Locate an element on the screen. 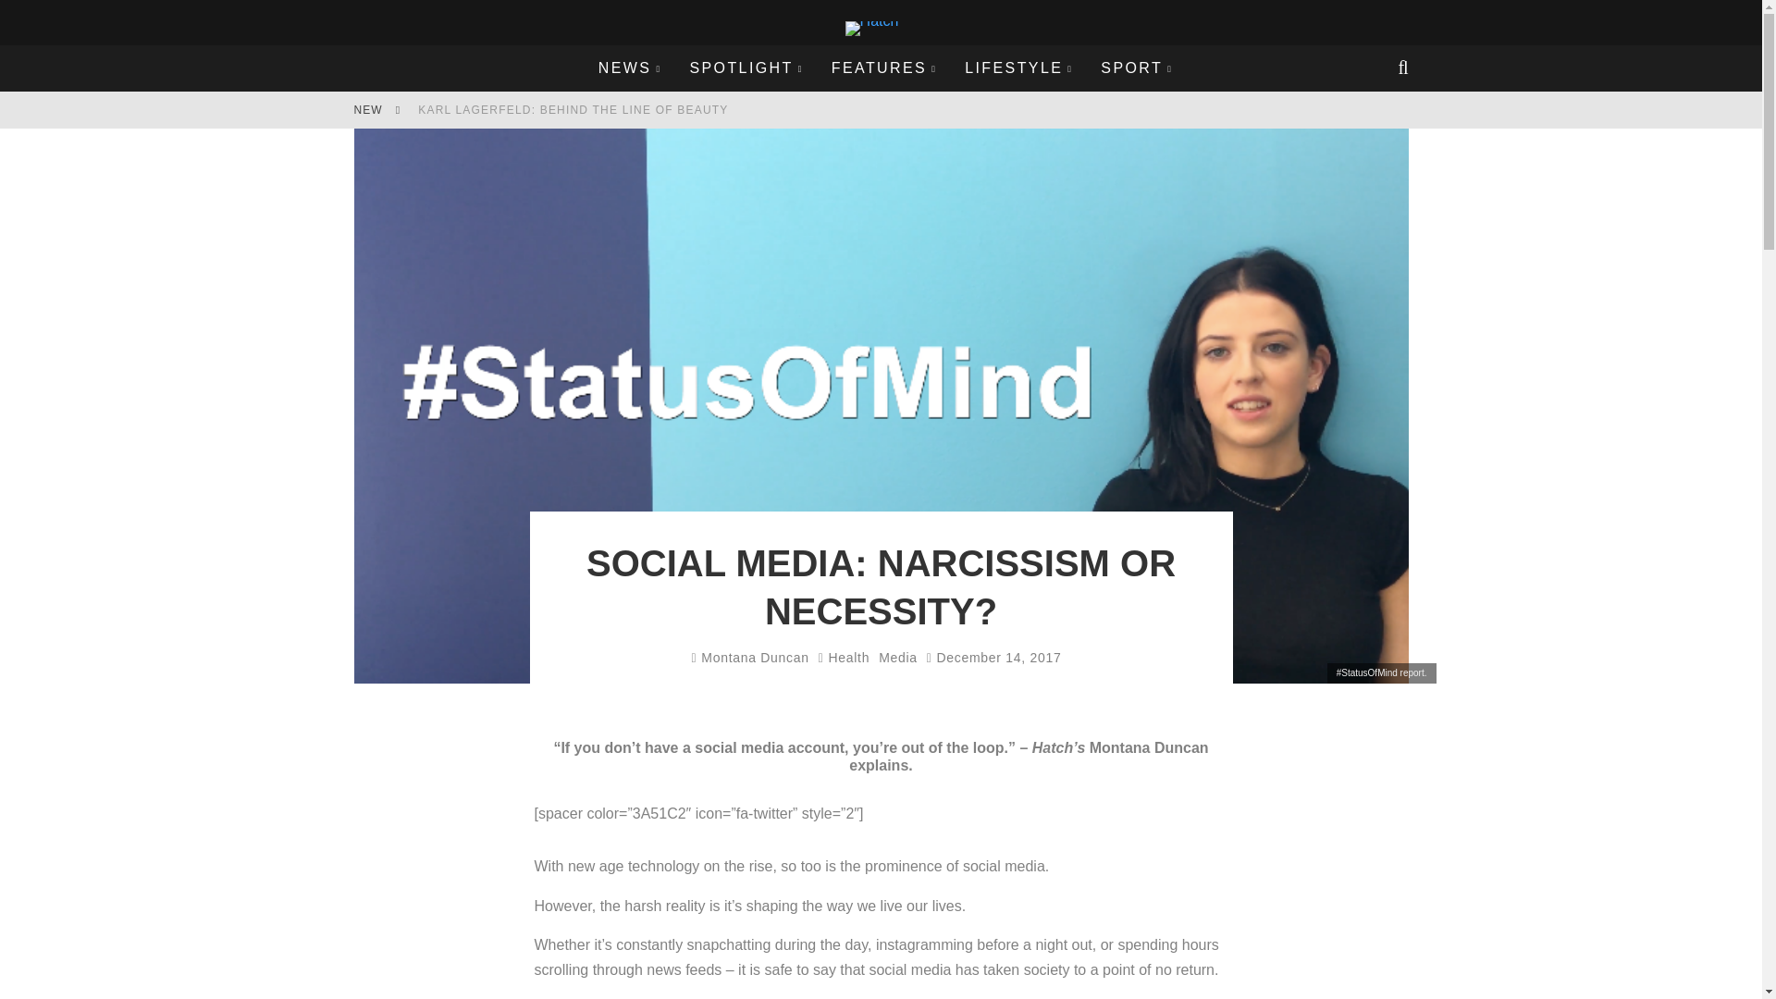 The width and height of the screenshot is (1776, 999). SPOTLIGHT is located at coordinates (746, 68).